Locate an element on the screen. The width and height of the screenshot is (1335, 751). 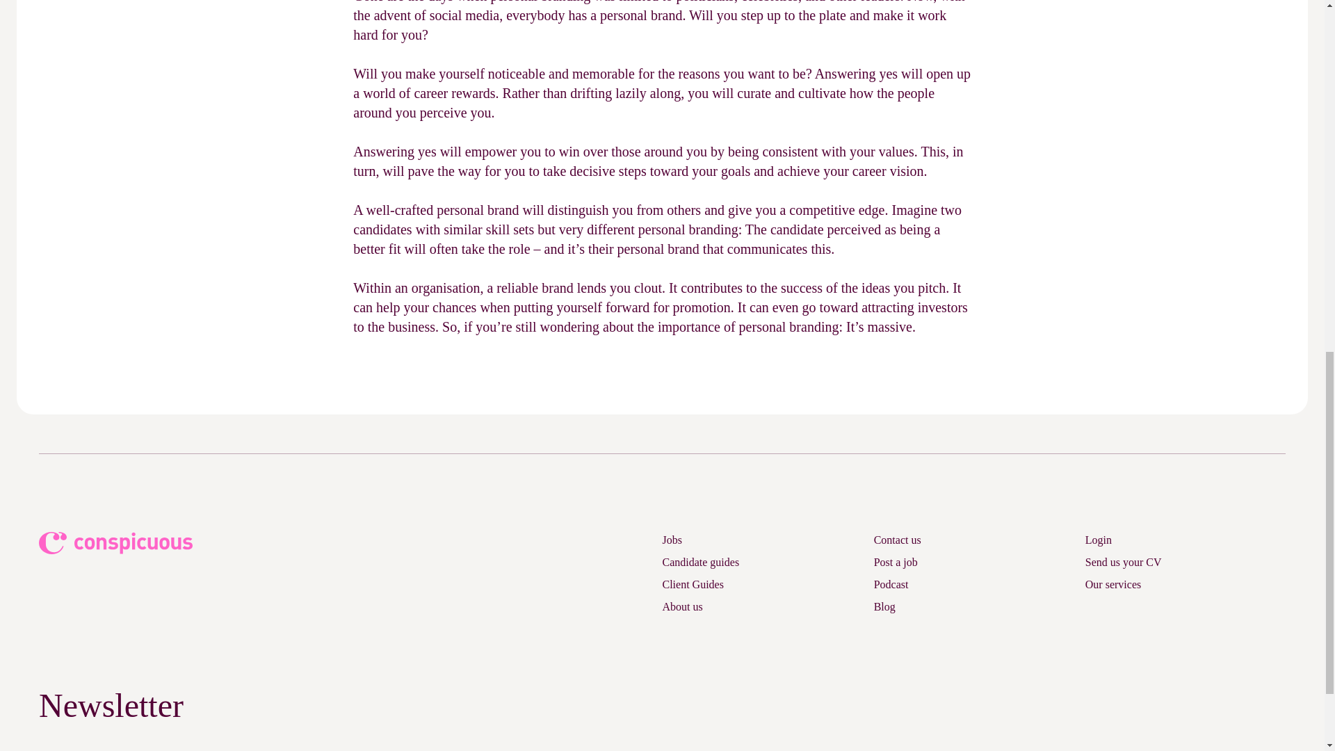
Login is located at coordinates (1099, 540).